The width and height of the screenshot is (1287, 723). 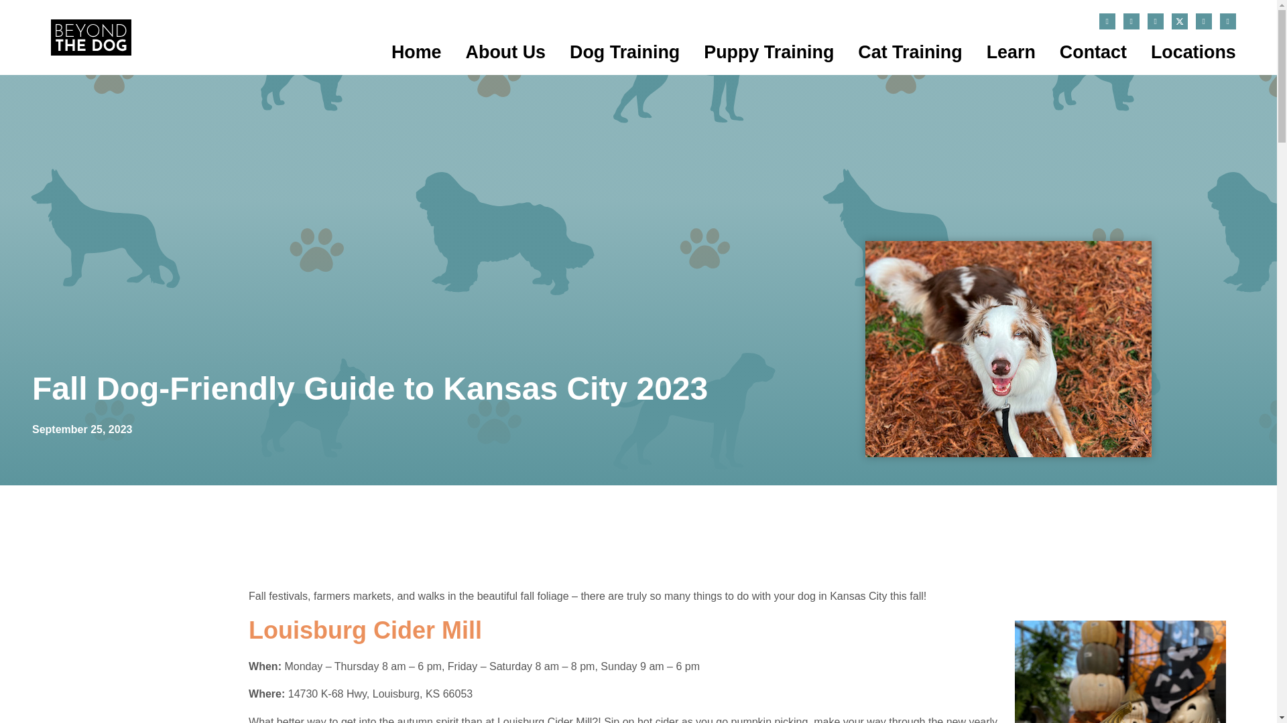 What do you see at coordinates (505, 52) in the screenshot?
I see `About Us` at bounding box center [505, 52].